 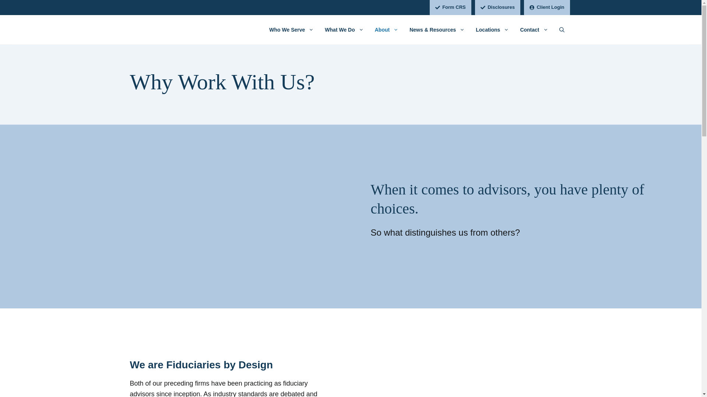 I want to click on Who We Serve, so click(x=292, y=29).